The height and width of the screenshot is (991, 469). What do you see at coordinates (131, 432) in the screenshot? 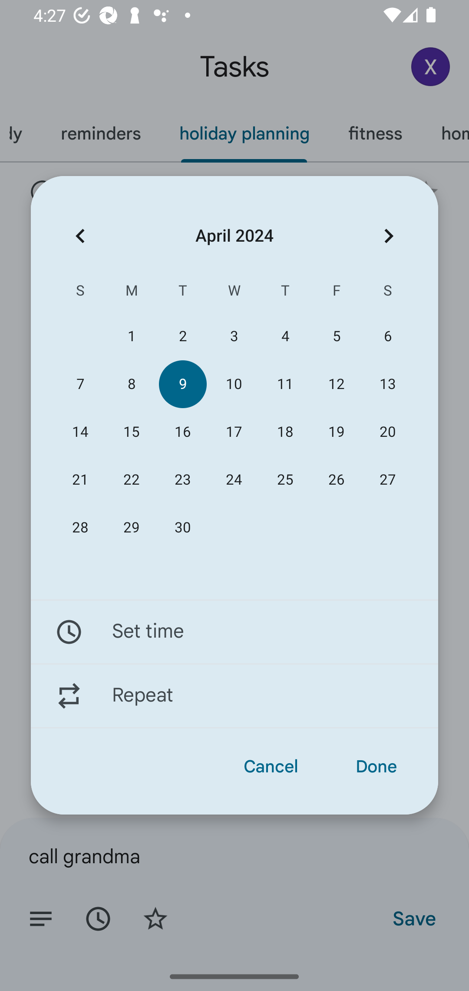
I see `15 15 April 2024` at bounding box center [131, 432].